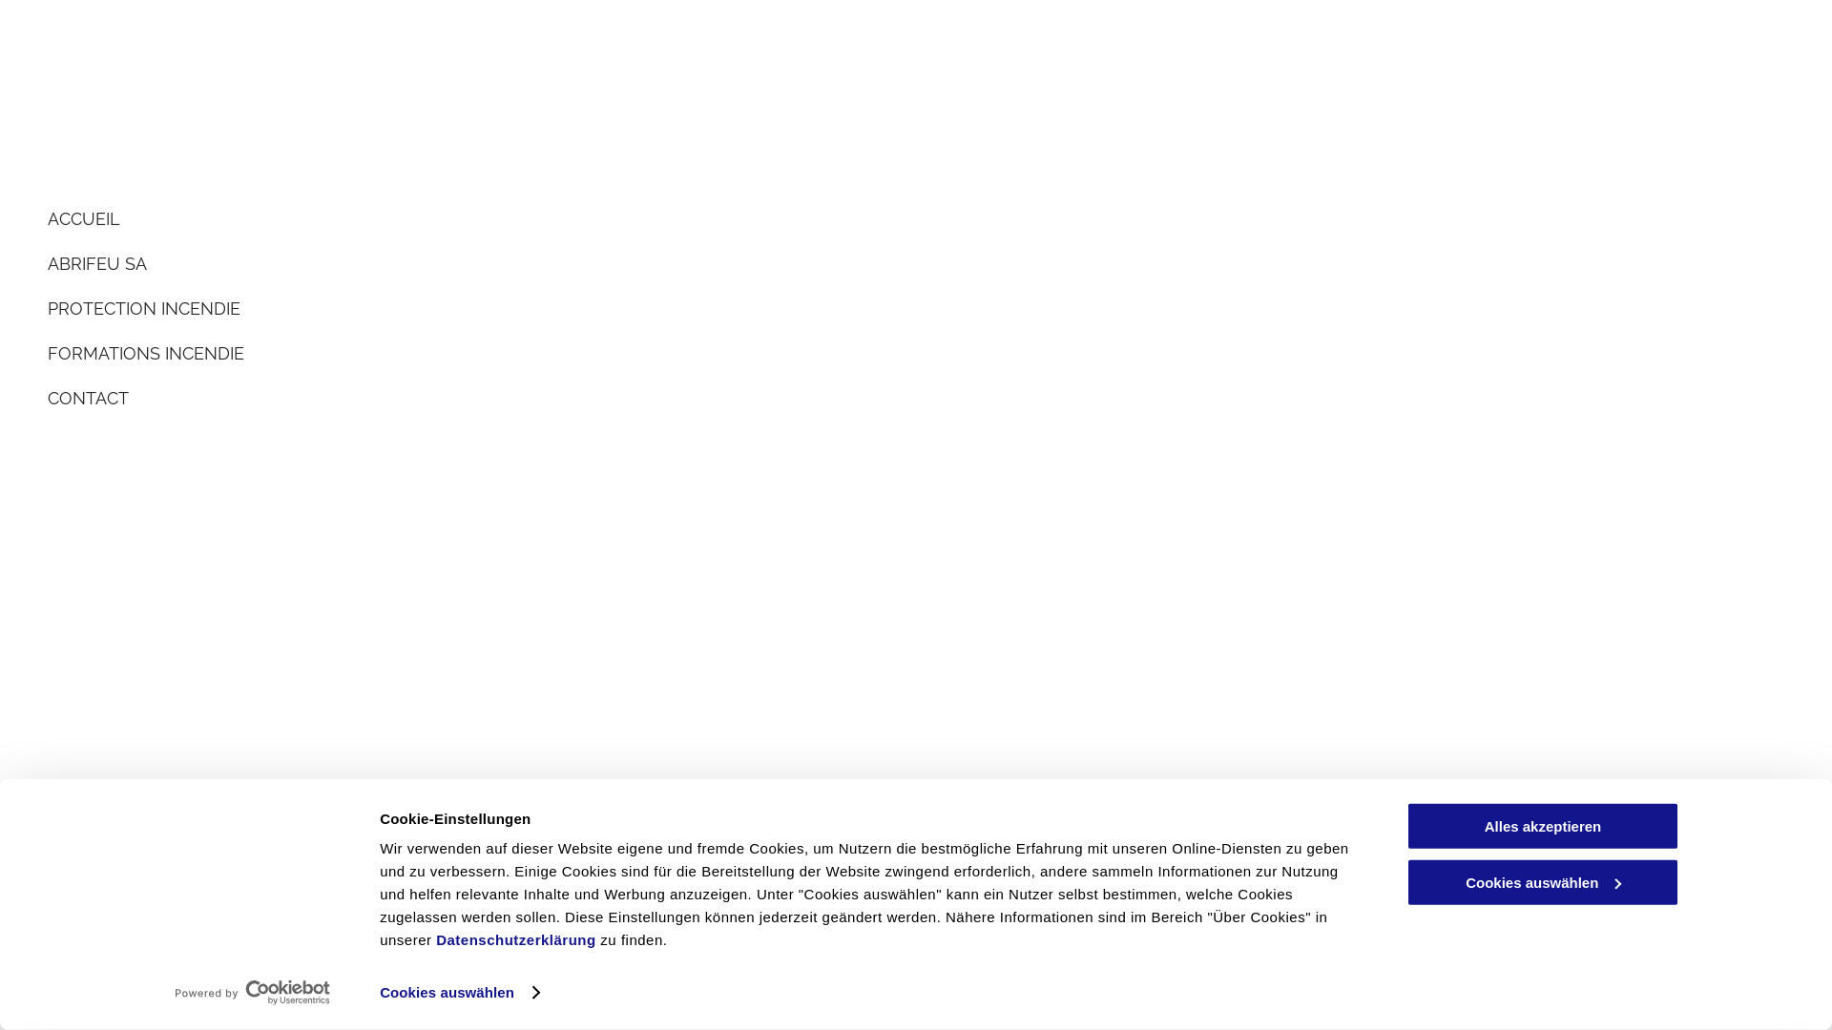 Image resolution: width=1832 pixels, height=1030 pixels. I want to click on ACCUEIL, so click(359, 219).